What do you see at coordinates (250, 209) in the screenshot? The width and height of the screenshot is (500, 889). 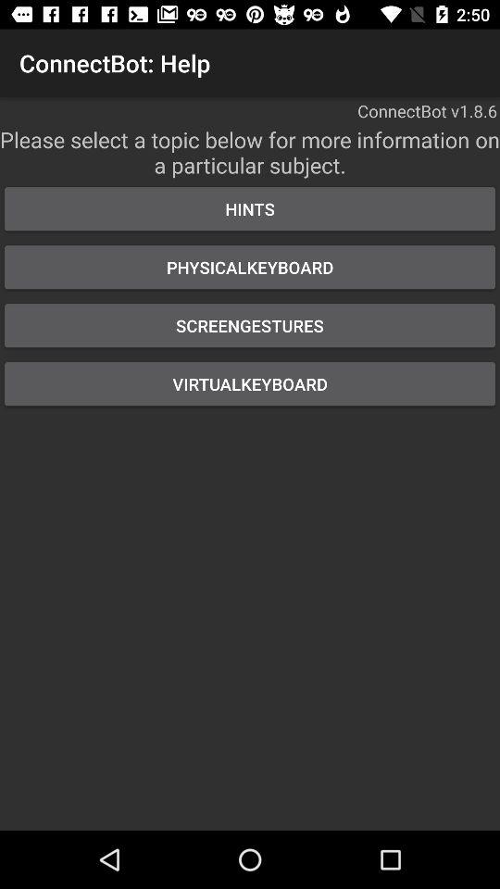 I see `choose the item above the physicalkeyboard button` at bounding box center [250, 209].